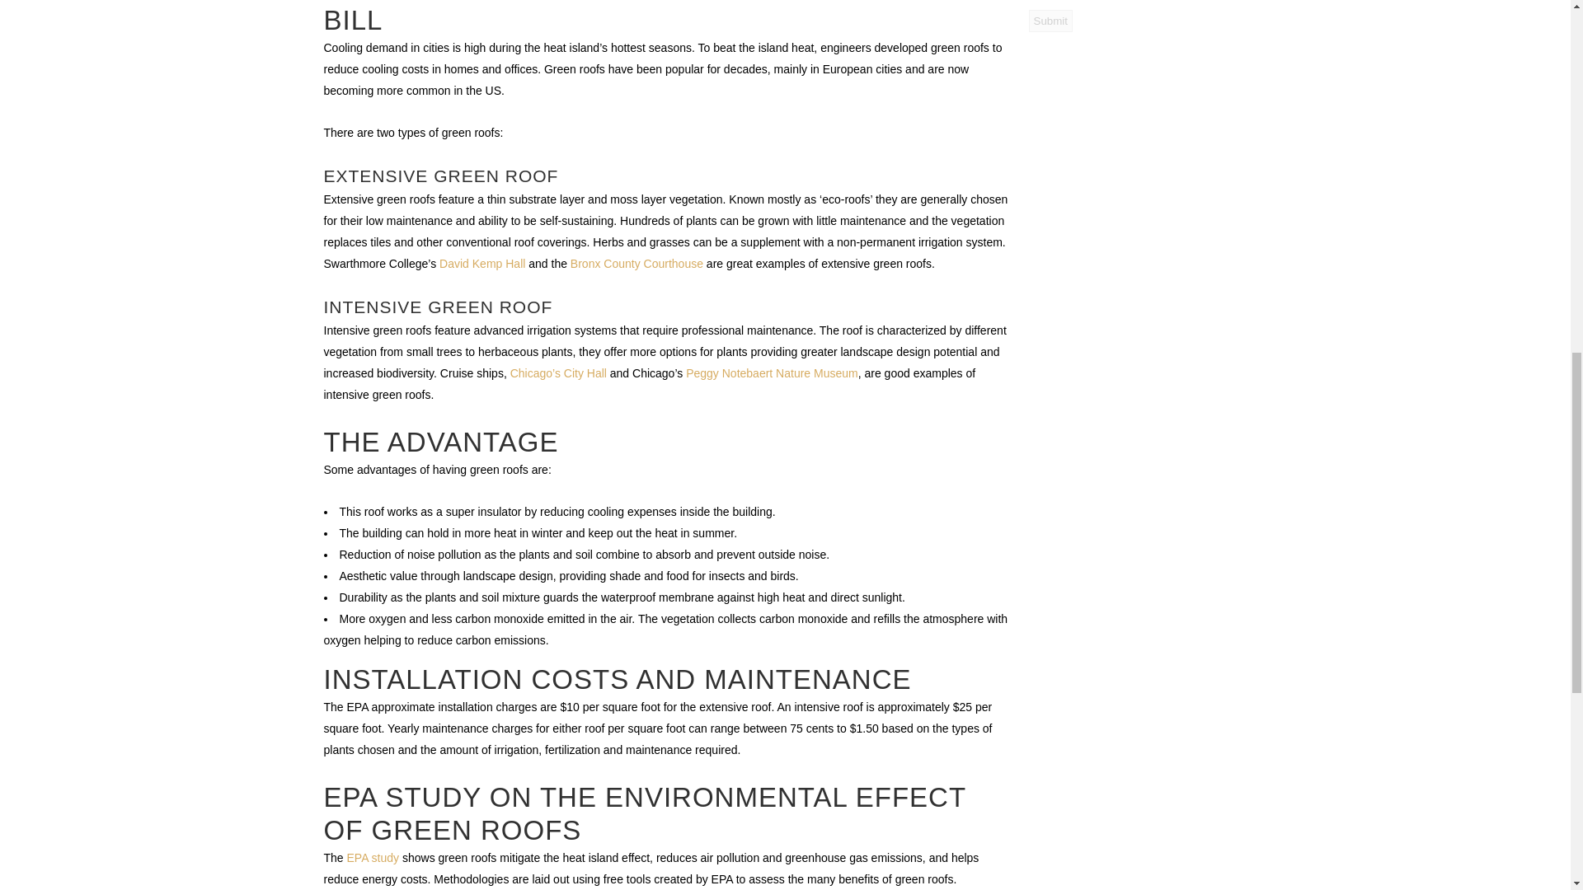 The width and height of the screenshot is (1583, 890). Describe the element at coordinates (772, 372) in the screenshot. I see `Peggy Notebaert Nature Museum` at that location.